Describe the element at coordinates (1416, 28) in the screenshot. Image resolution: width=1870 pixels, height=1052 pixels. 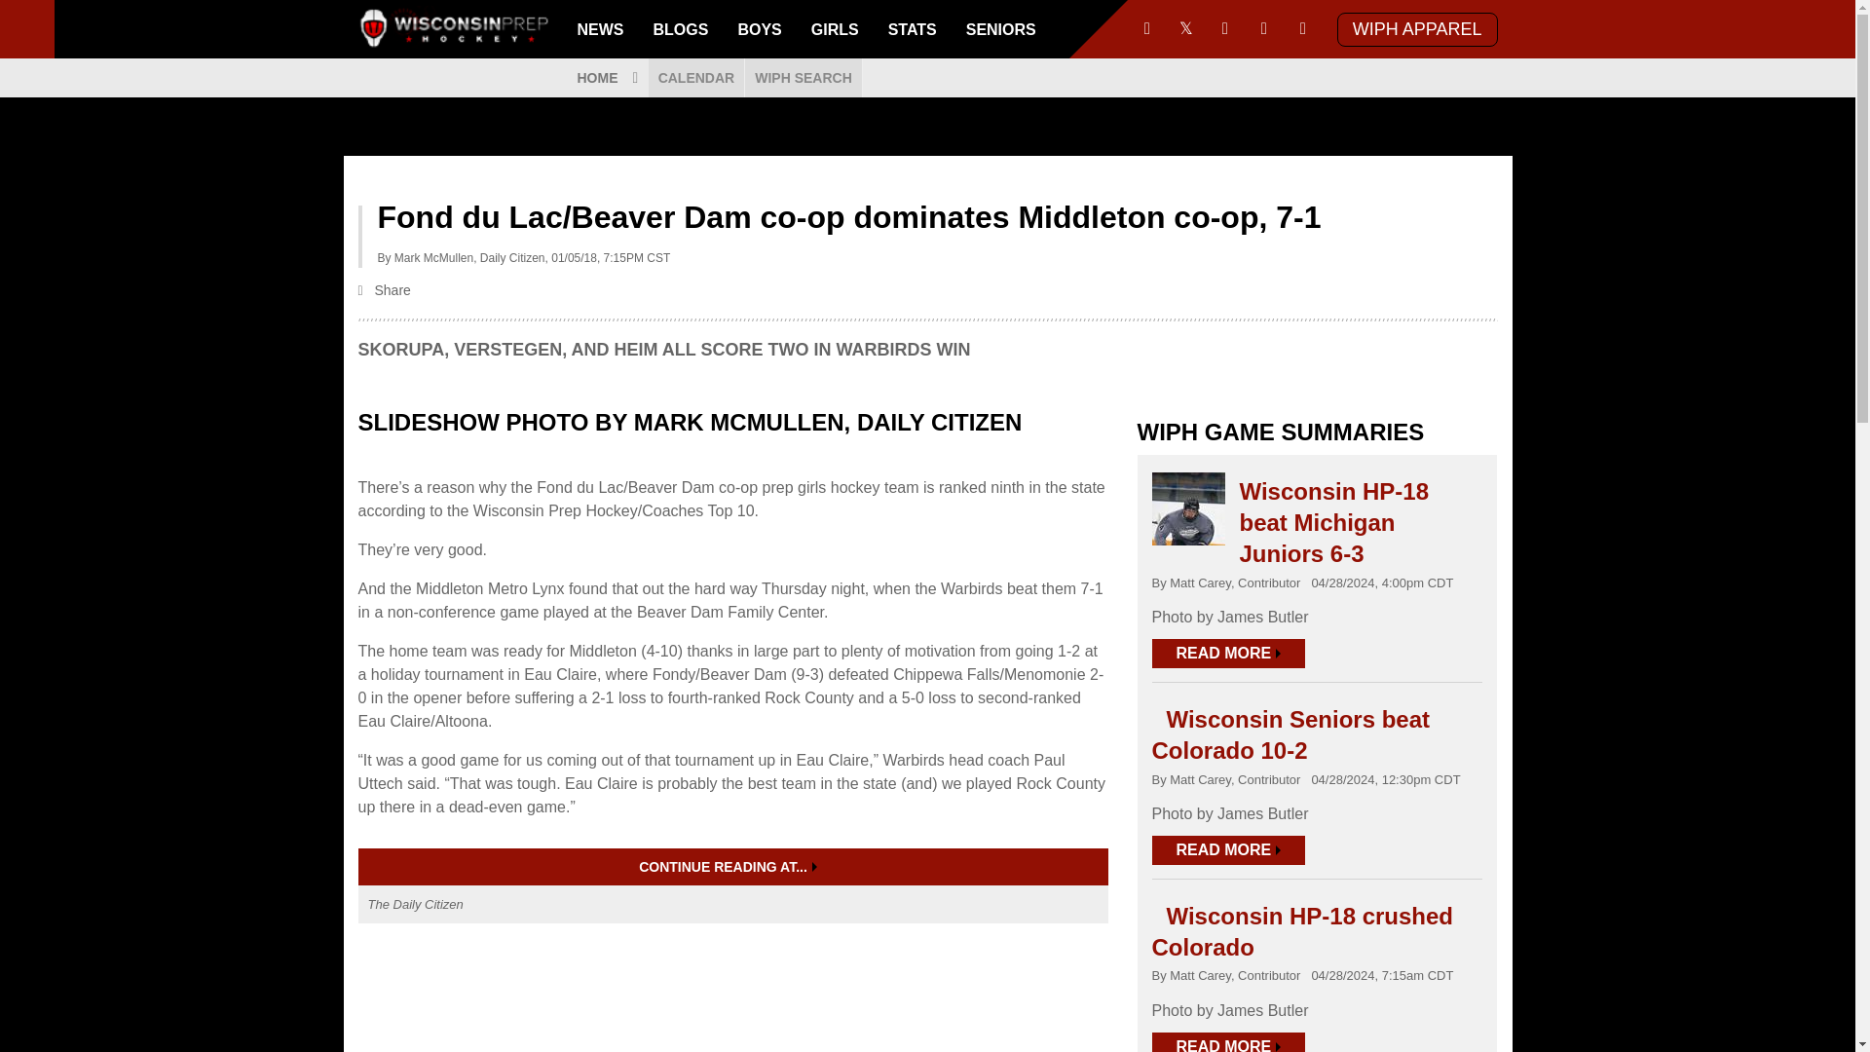
I see `WIPH APPAREL` at that location.